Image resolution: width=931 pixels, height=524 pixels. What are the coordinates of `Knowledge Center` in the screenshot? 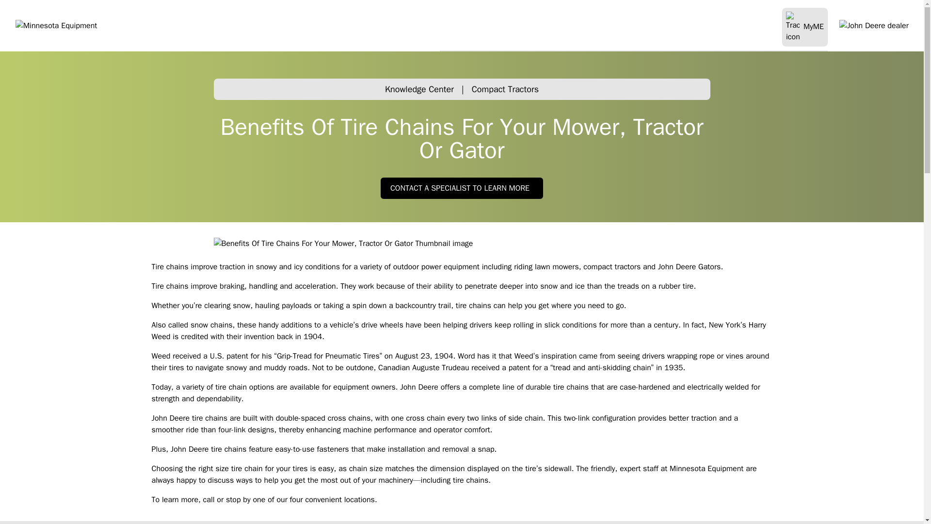 It's located at (419, 89).